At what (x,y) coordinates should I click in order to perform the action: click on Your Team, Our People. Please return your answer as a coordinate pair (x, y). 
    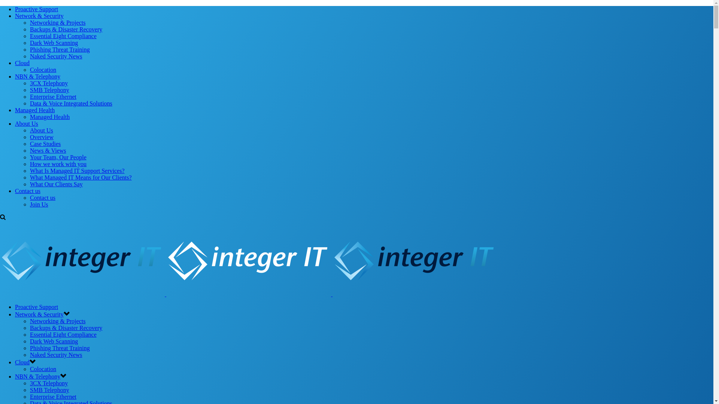
    Looking at the image, I should click on (58, 157).